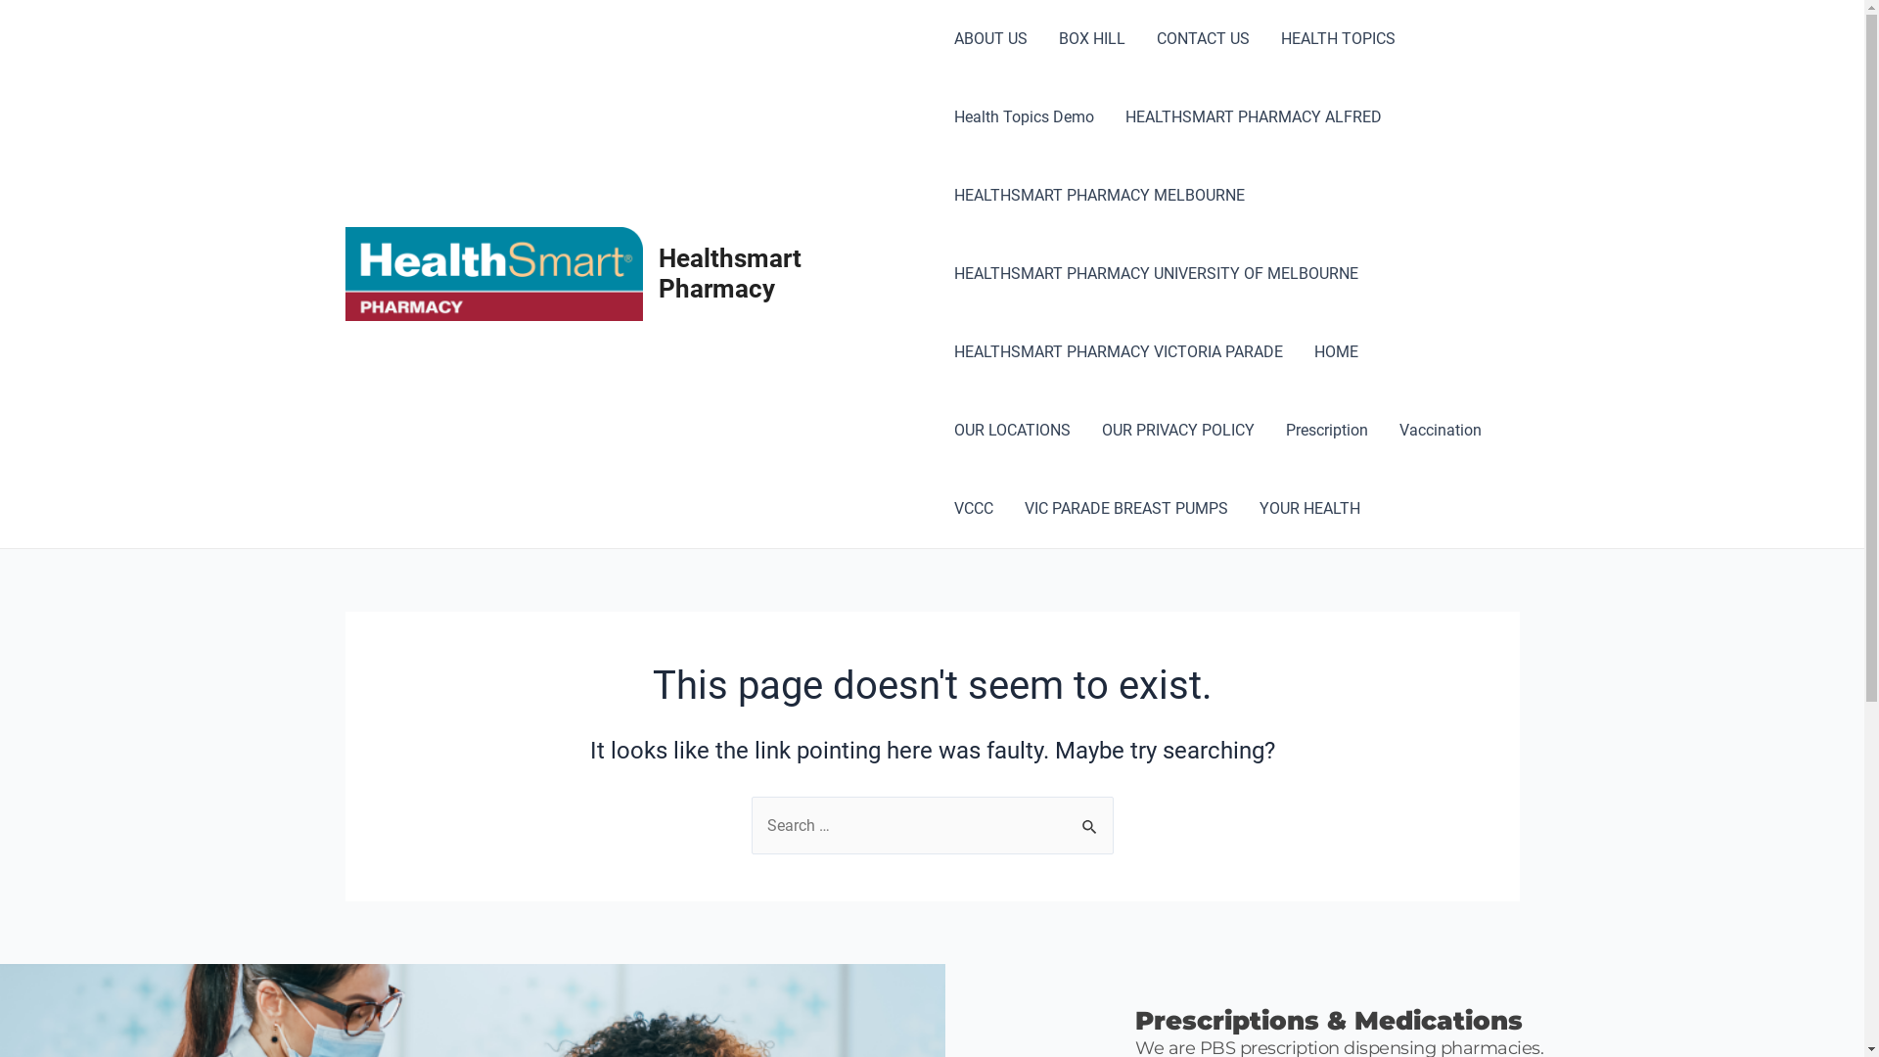 Image resolution: width=1879 pixels, height=1057 pixels. I want to click on Search, so click(1090, 817).